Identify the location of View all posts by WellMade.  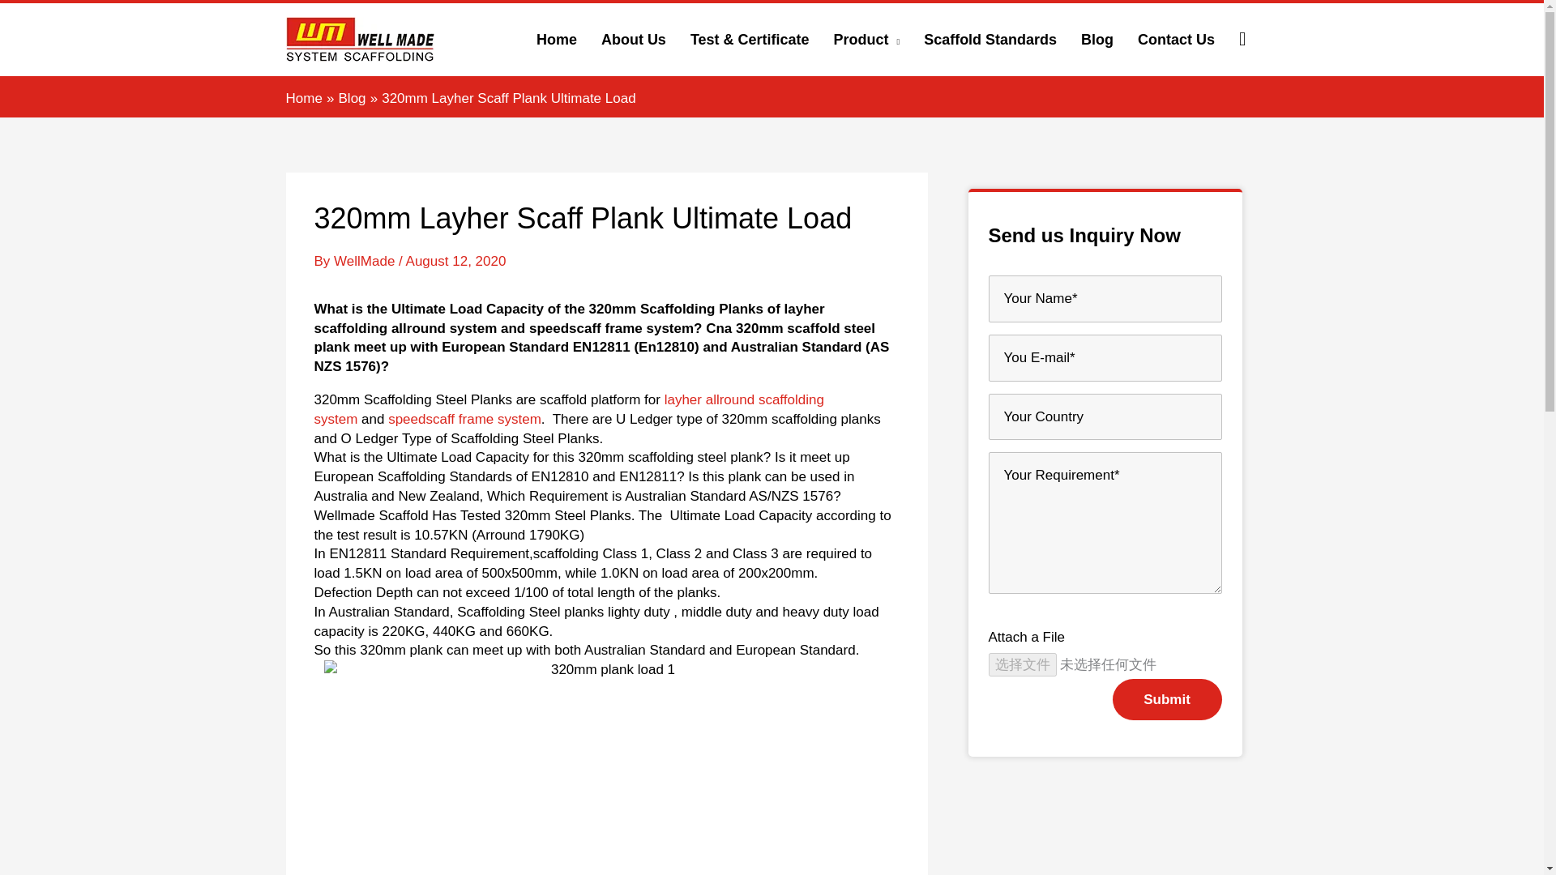
(366, 261).